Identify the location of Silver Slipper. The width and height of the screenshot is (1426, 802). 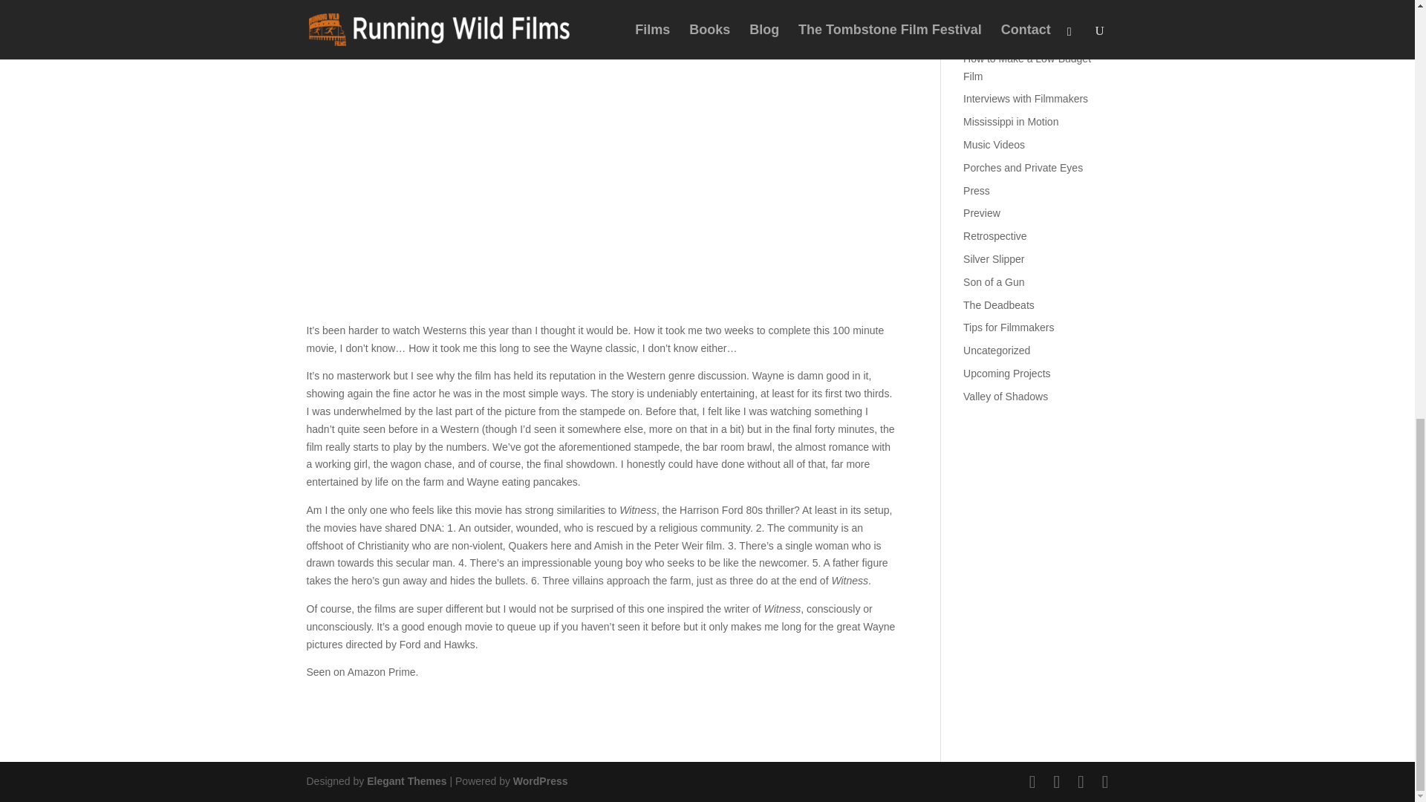
(994, 259).